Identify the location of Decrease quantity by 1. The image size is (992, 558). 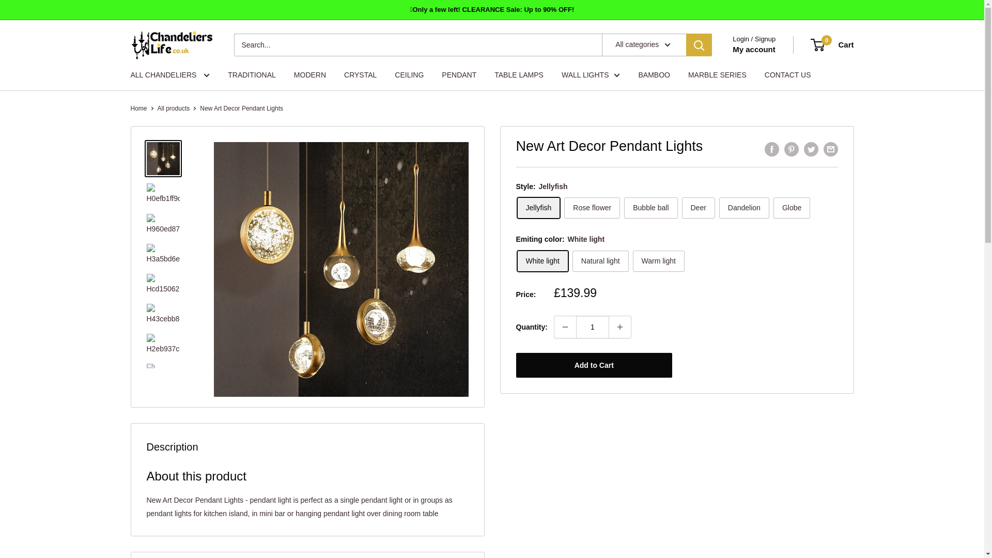
(565, 327).